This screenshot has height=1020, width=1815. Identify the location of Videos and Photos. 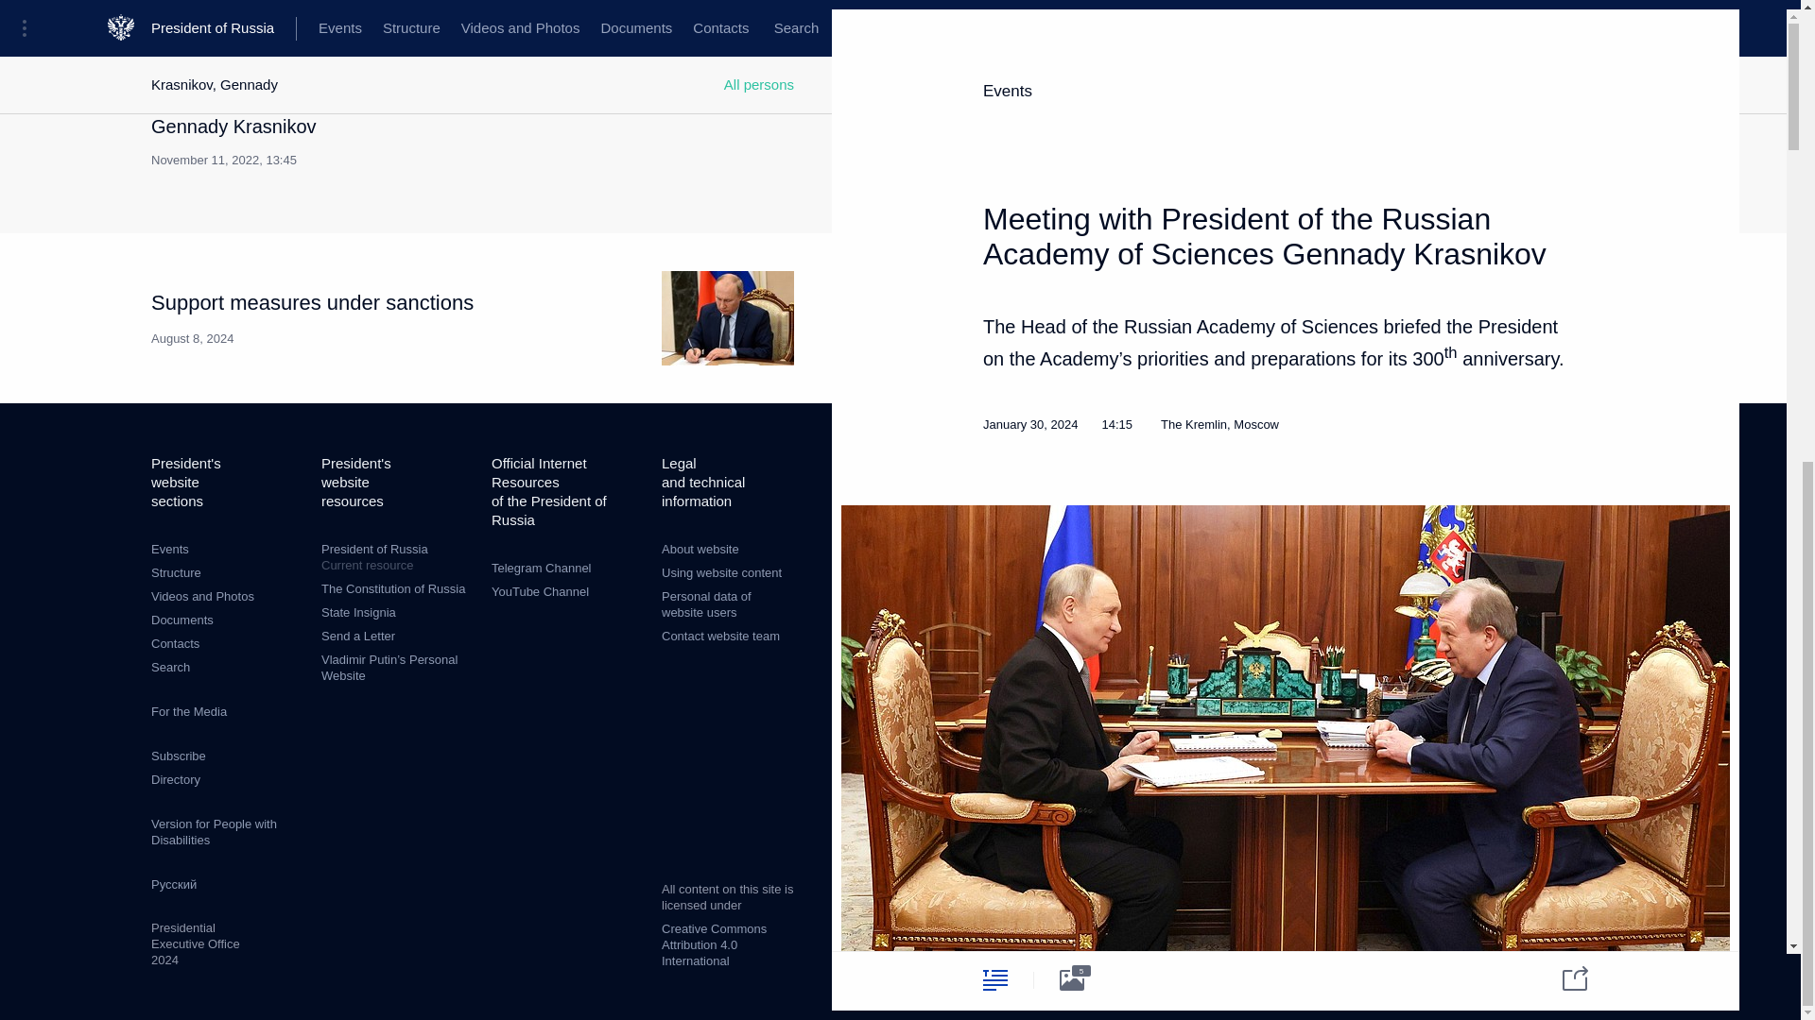
(473, 317).